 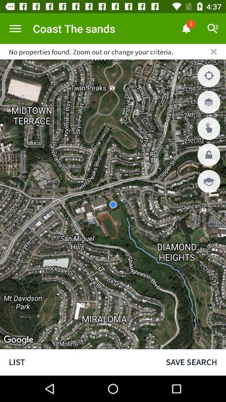 I want to click on click on the location icon to the right of the page, so click(x=208, y=75).